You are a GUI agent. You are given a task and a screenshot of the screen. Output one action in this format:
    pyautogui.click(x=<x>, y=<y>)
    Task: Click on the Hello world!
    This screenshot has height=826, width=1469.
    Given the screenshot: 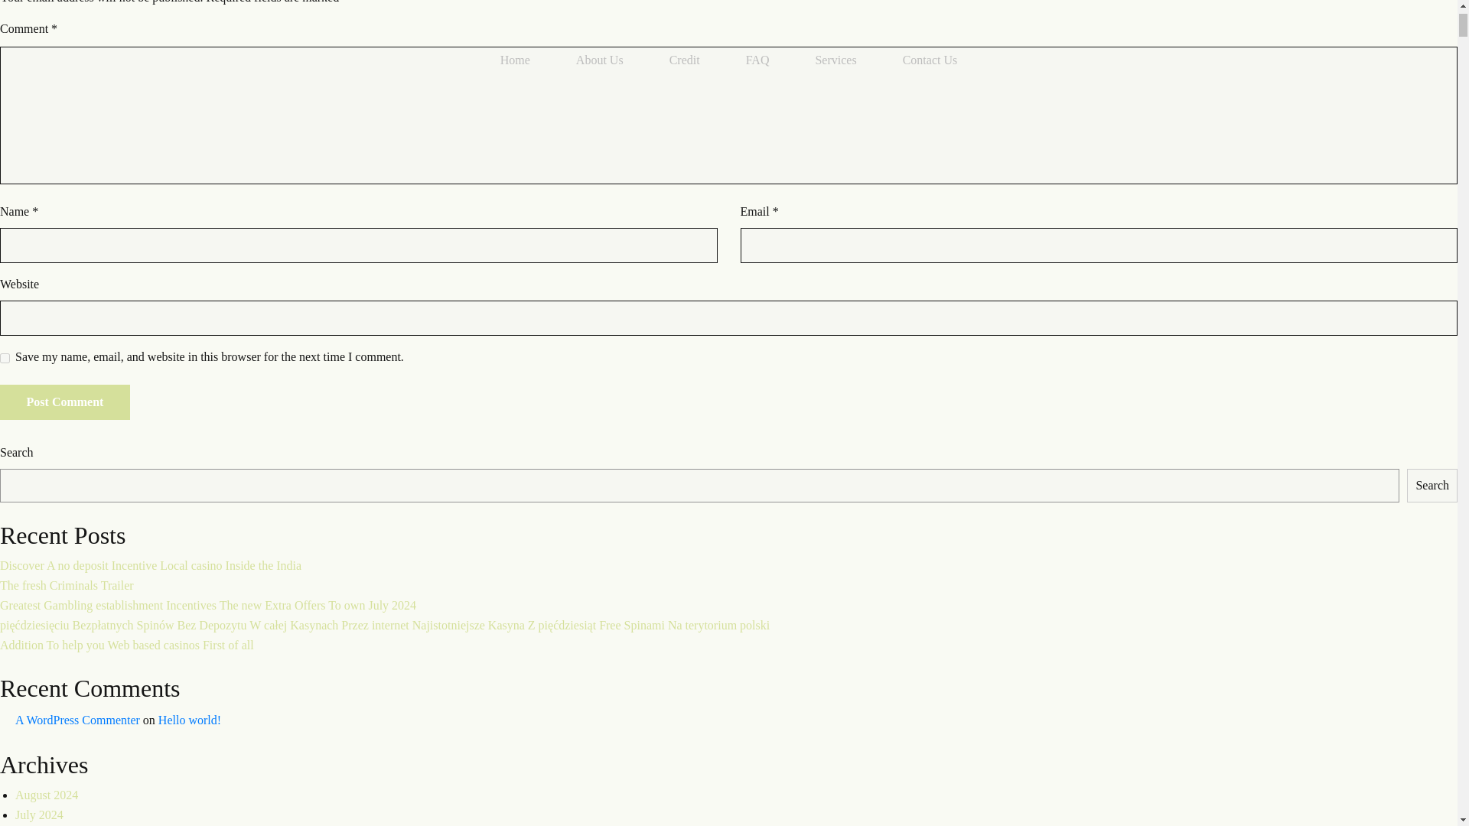 What is the action you would take?
    pyautogui.click(x=190, y=720)
    